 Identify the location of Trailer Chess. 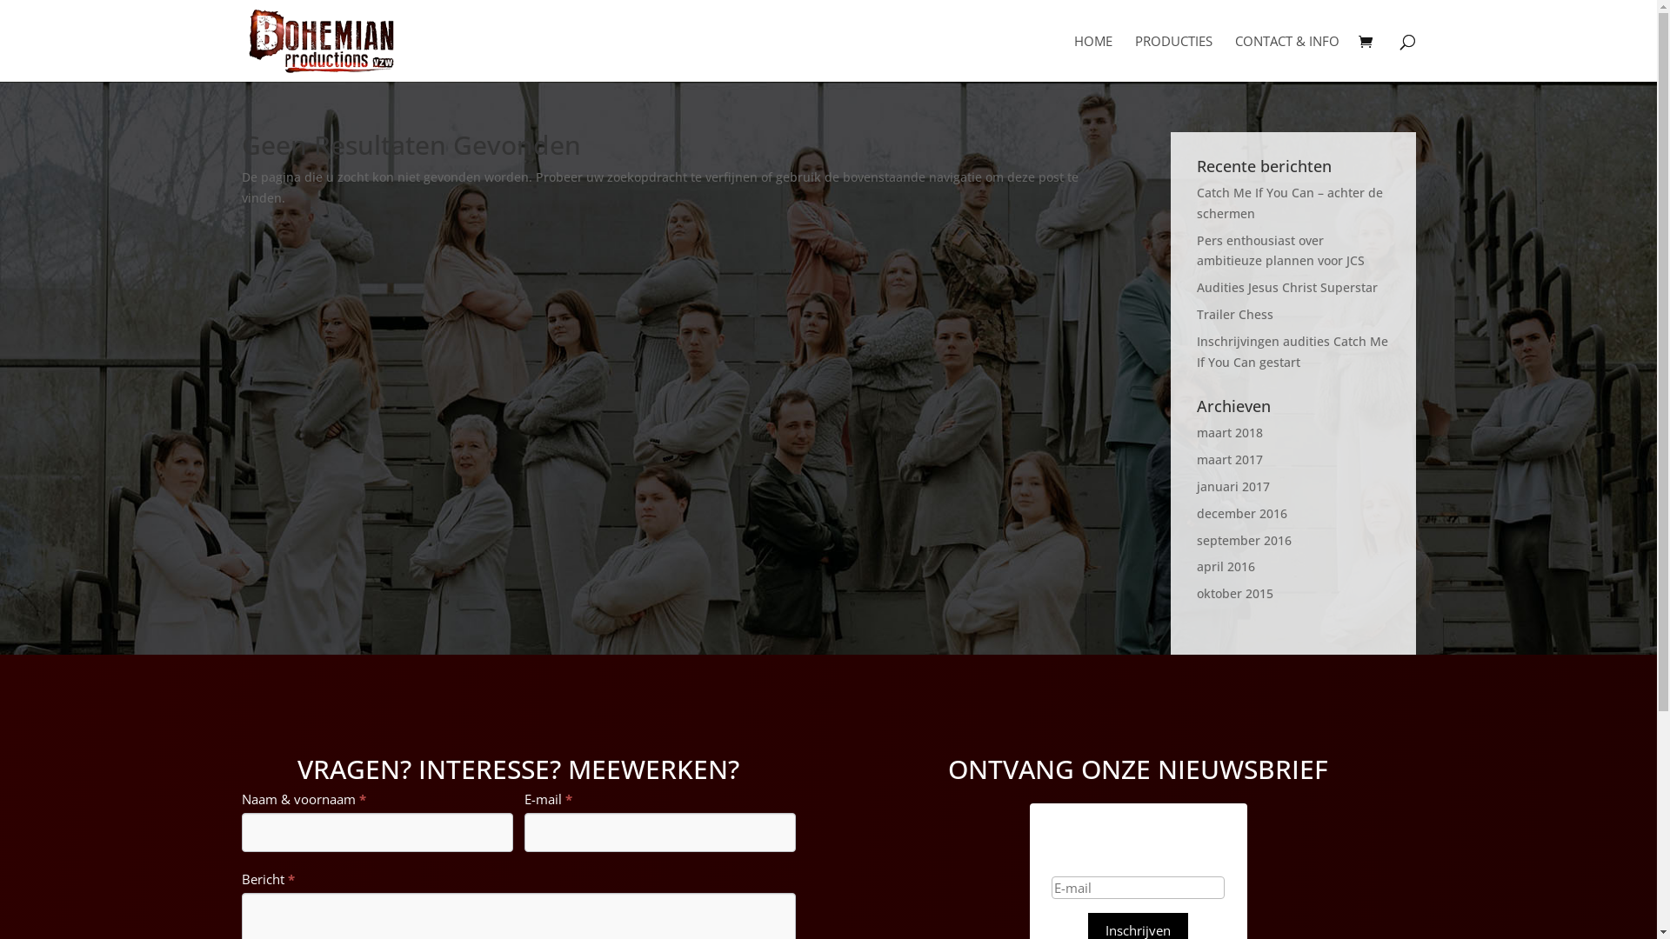
(1235, 315).